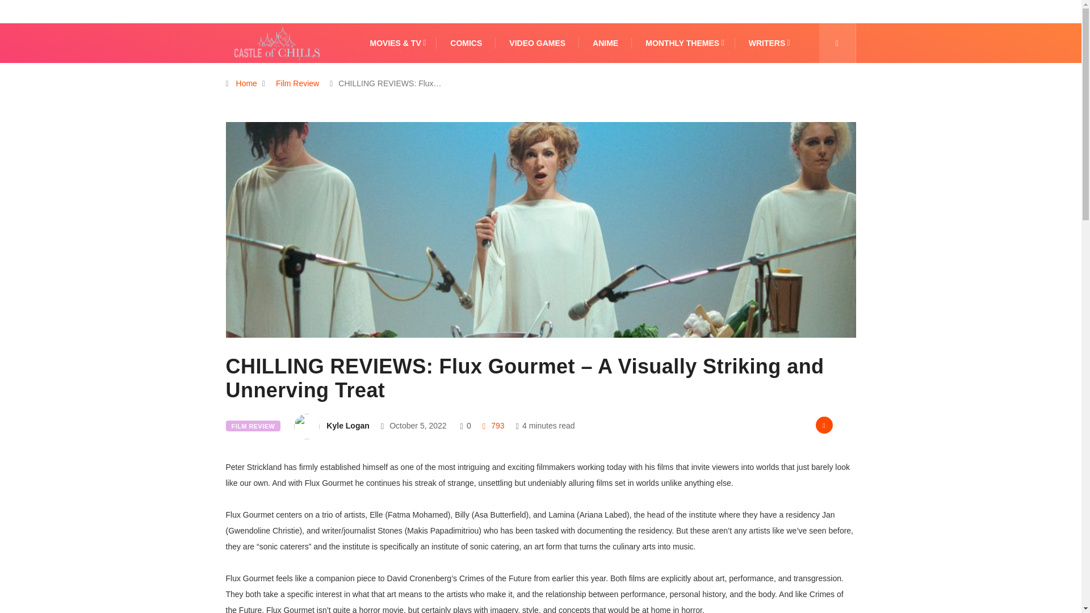 The height and width of the screenshot is (613, 1090). I want to click on Kyle Logan, so click(347, 426).